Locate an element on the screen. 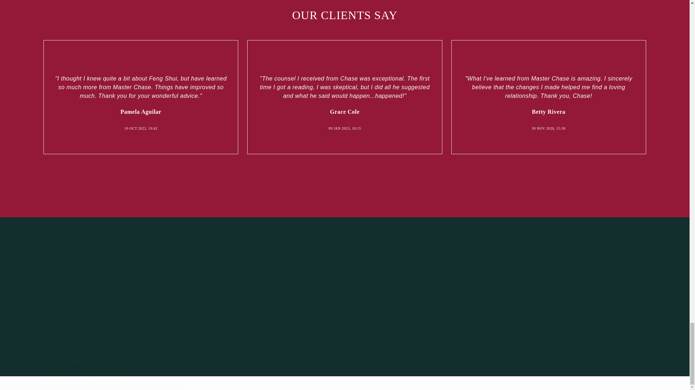 This screenshot has width=695, height=390. Warranty is located at coordinates (210, 331).